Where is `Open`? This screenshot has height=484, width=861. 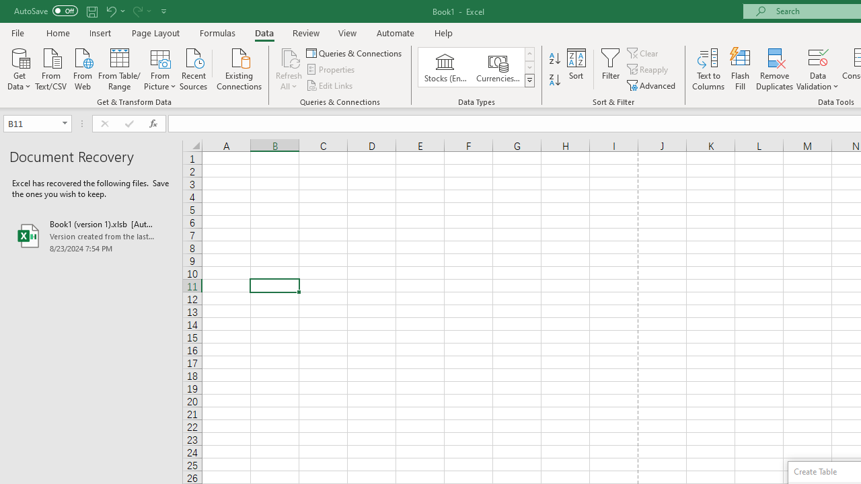 Open is located at coordinates (65, 124).